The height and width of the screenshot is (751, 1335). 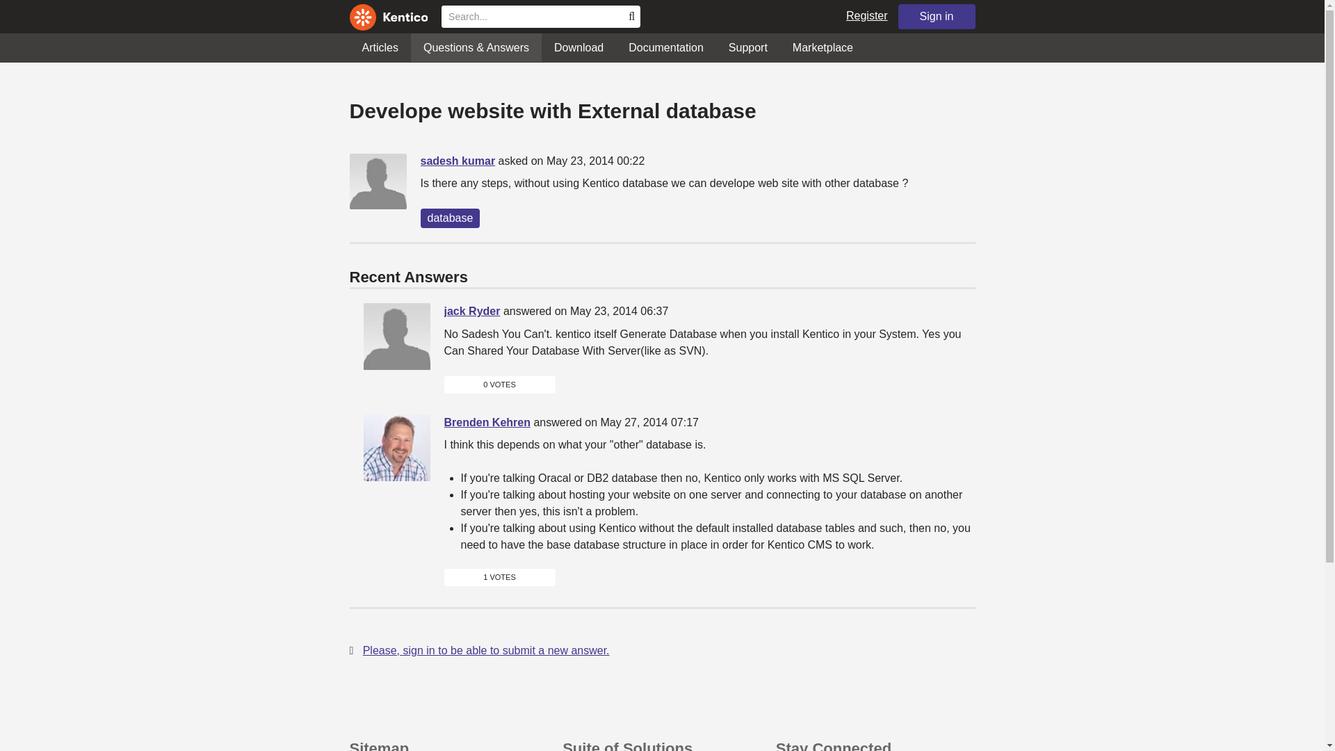 What do you see at coordinates (396, 448) in the screenshot?
I see `Brenden Kehren` at bounding box center [396, 448].